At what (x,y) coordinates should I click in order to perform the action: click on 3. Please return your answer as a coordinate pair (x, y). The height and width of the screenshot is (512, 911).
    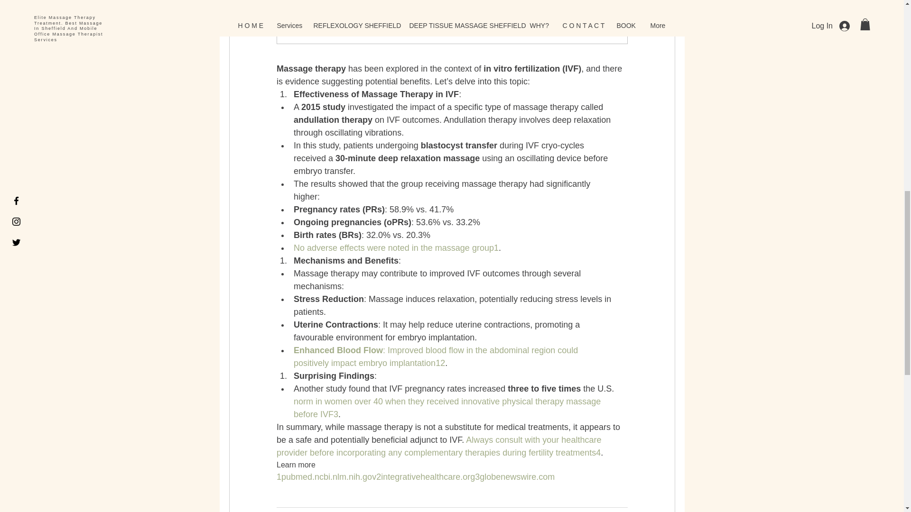
    Looking at the image, I should click on (335, 414).